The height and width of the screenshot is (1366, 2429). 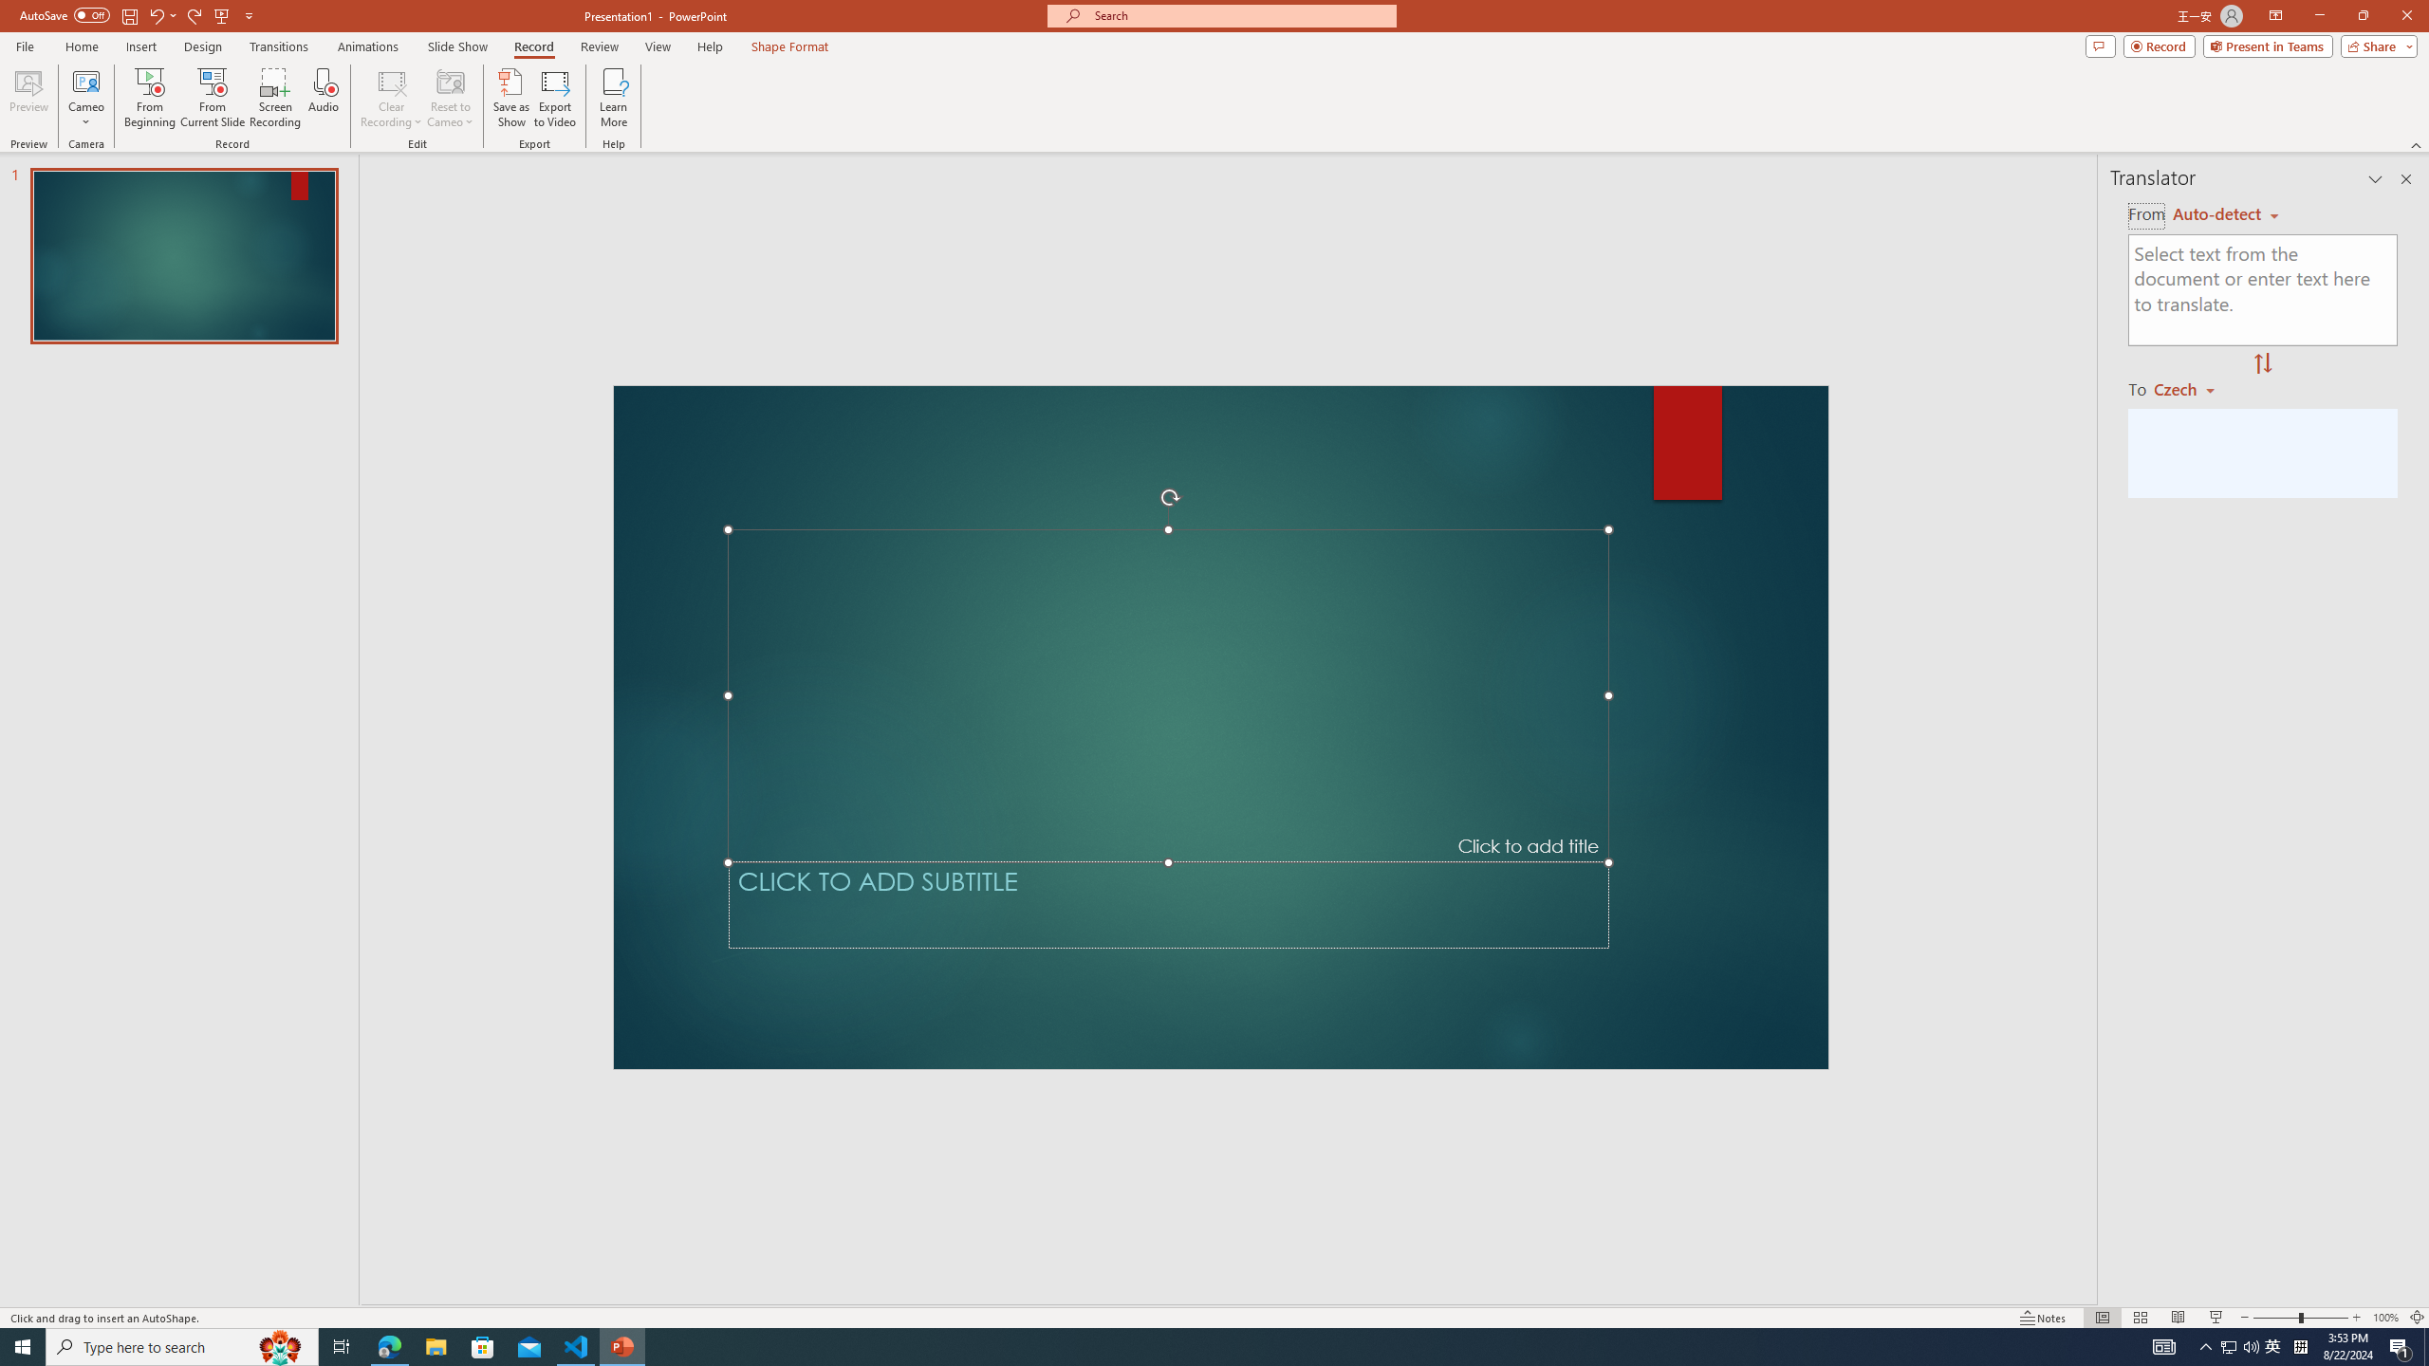 I want to click on Class: MsoCommandBar, so click(x=1214, y=1317).